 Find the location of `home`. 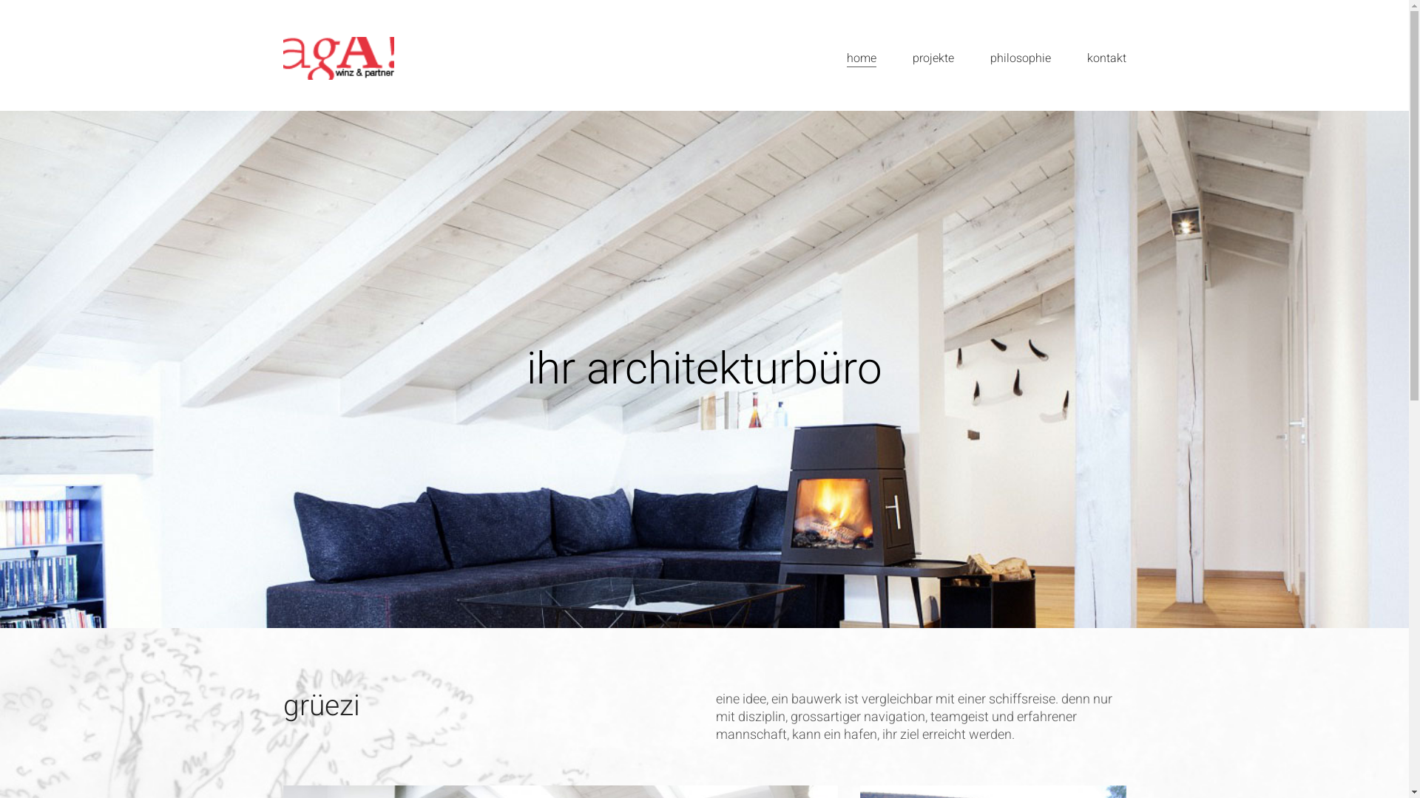

home is located at coordinates (861, 59).